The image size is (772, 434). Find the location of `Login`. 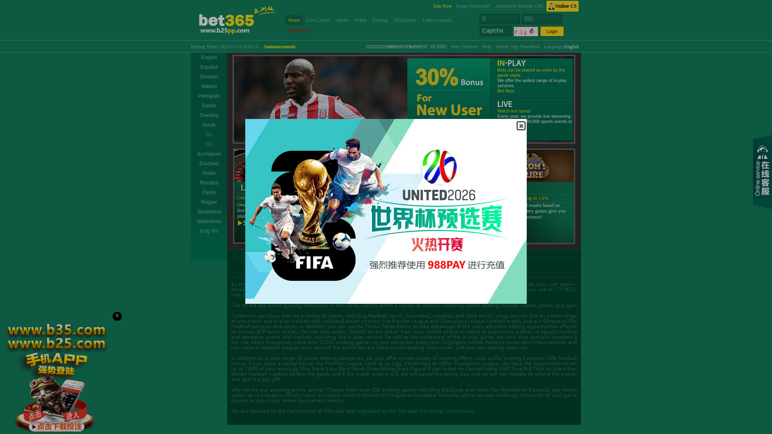

Login is located at coordinates (552, 31).